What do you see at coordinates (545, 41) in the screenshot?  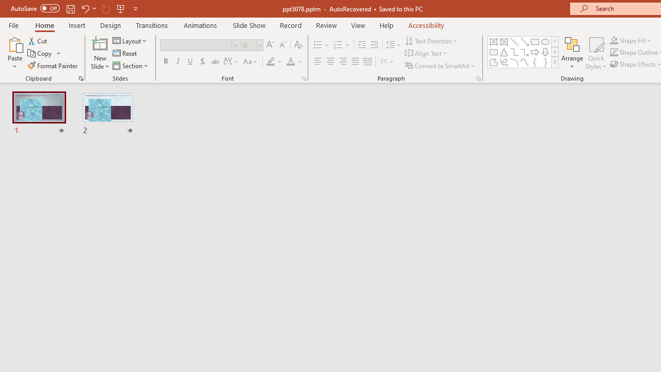 I see `Oval` at bounding box center [545, 41].